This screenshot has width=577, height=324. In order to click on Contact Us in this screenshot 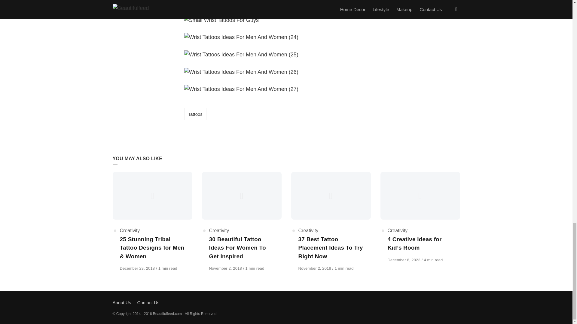, I will do `click(148, 302)`.